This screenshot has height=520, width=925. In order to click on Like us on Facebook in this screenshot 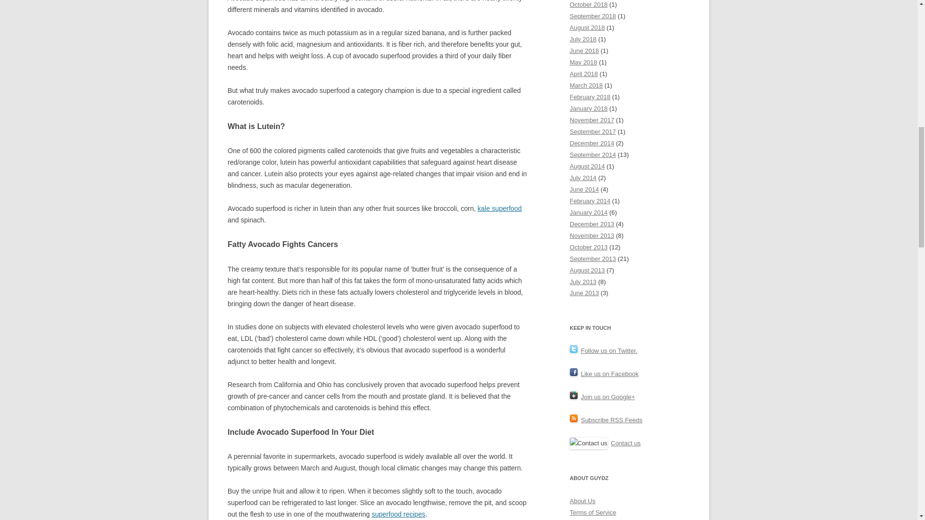, I will do `click(610, 374)`.